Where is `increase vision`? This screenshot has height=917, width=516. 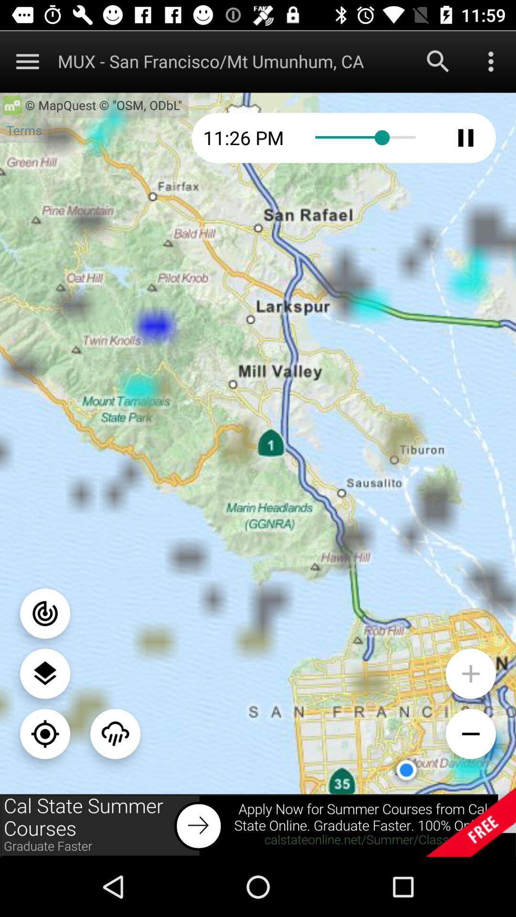 increase vision is located at coordinates (471, 673).